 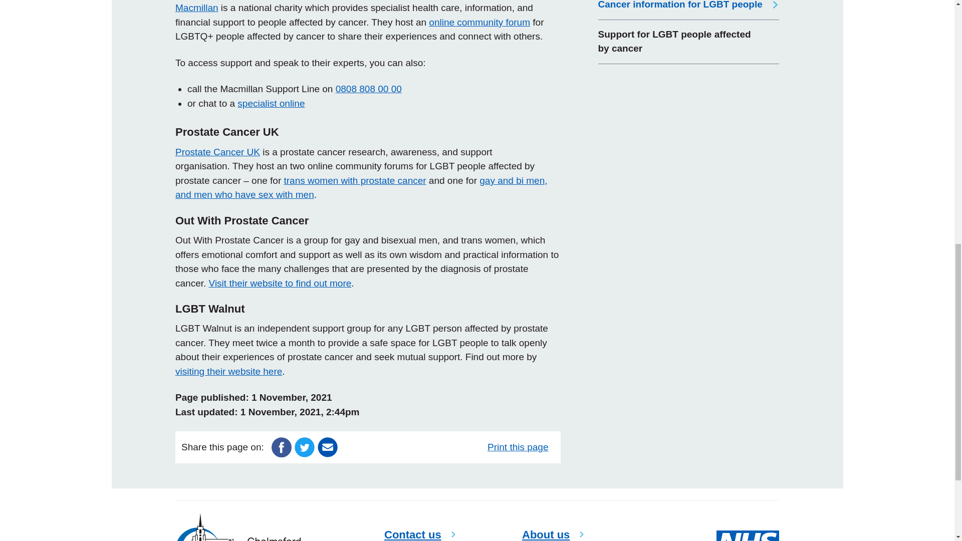 I want to click on The Chelmsford City Health PCN Homepage, so click(x=237, y=527).